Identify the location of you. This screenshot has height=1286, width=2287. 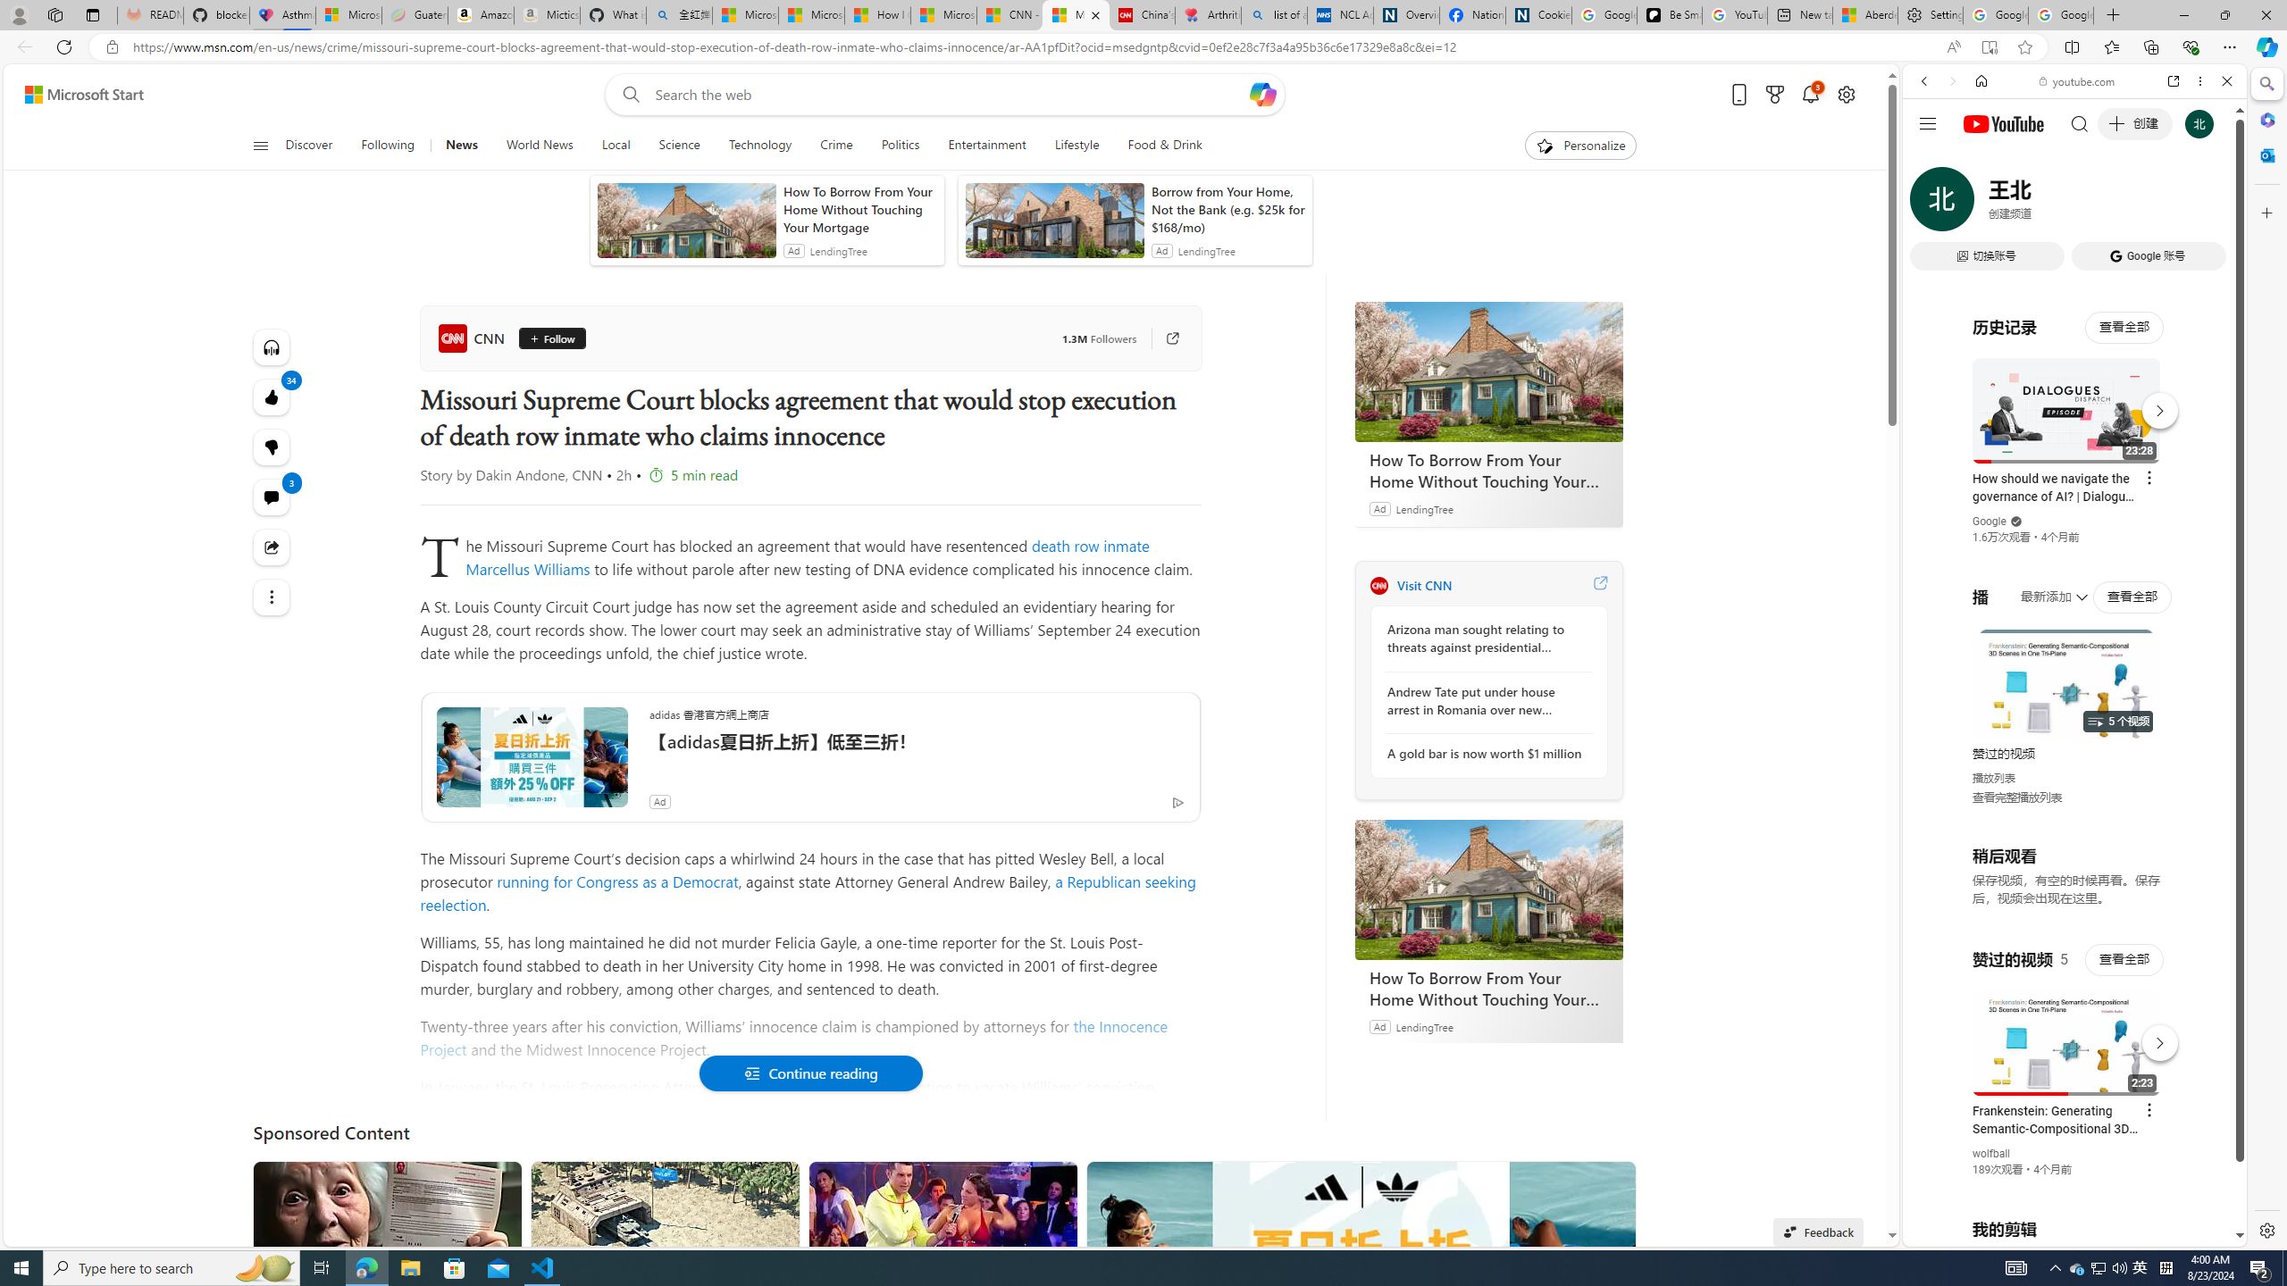
(2067, 1186).